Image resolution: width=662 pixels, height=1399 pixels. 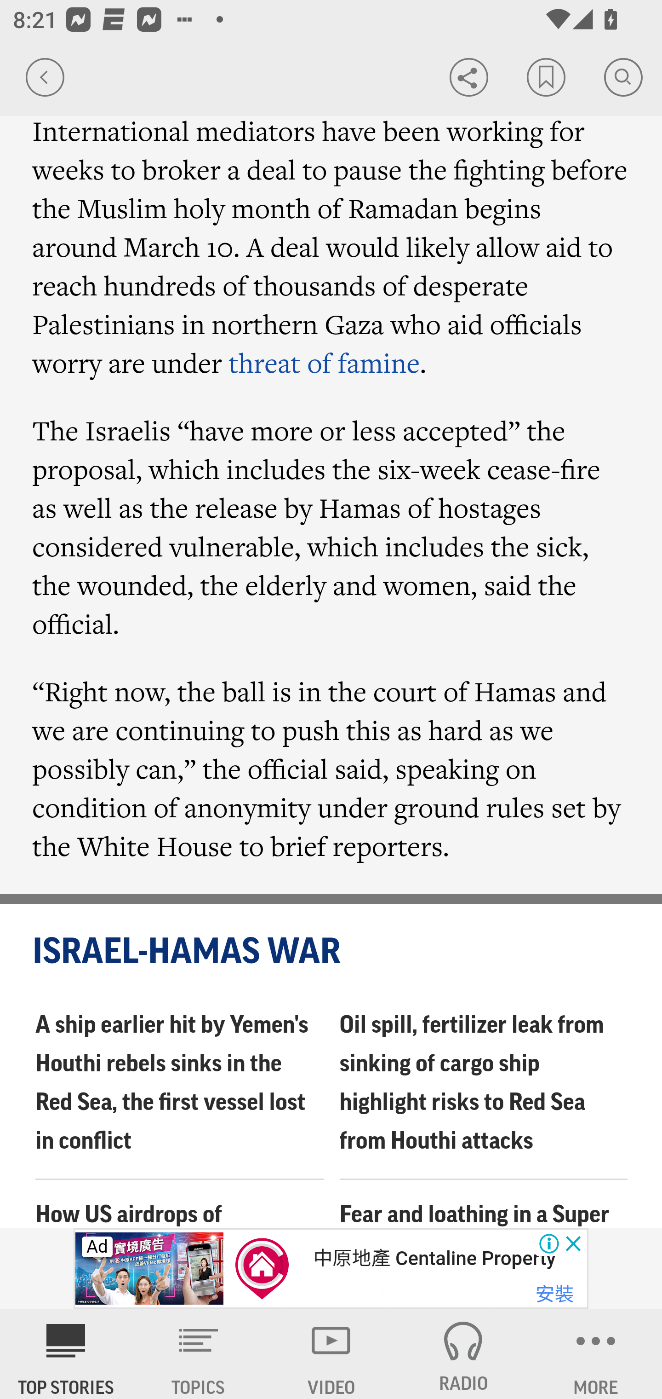 What do you see at coordinates (325, 362) in the screenshot?
I see `threat of famine` at bounding box center [325, 362].